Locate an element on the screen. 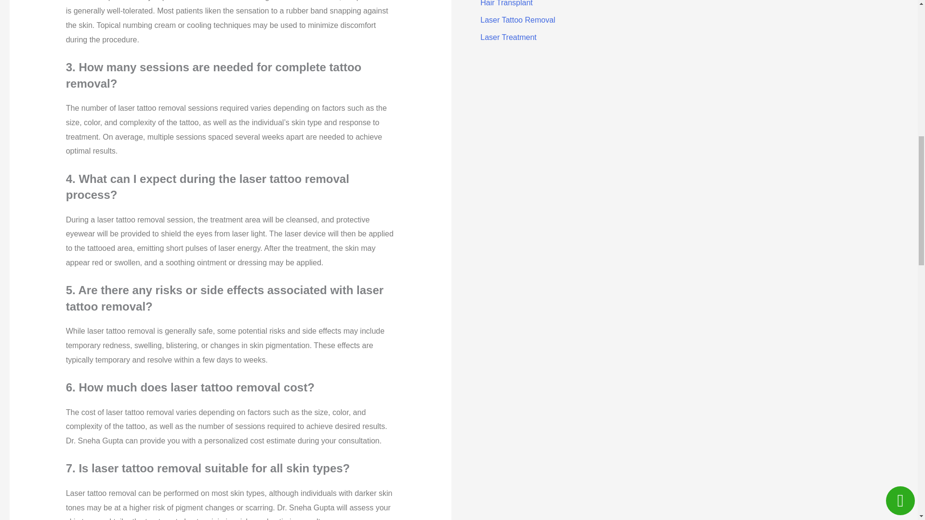 This screenshot has width=925, height=520. Laser Treatment is located at coordinates (508, 38).